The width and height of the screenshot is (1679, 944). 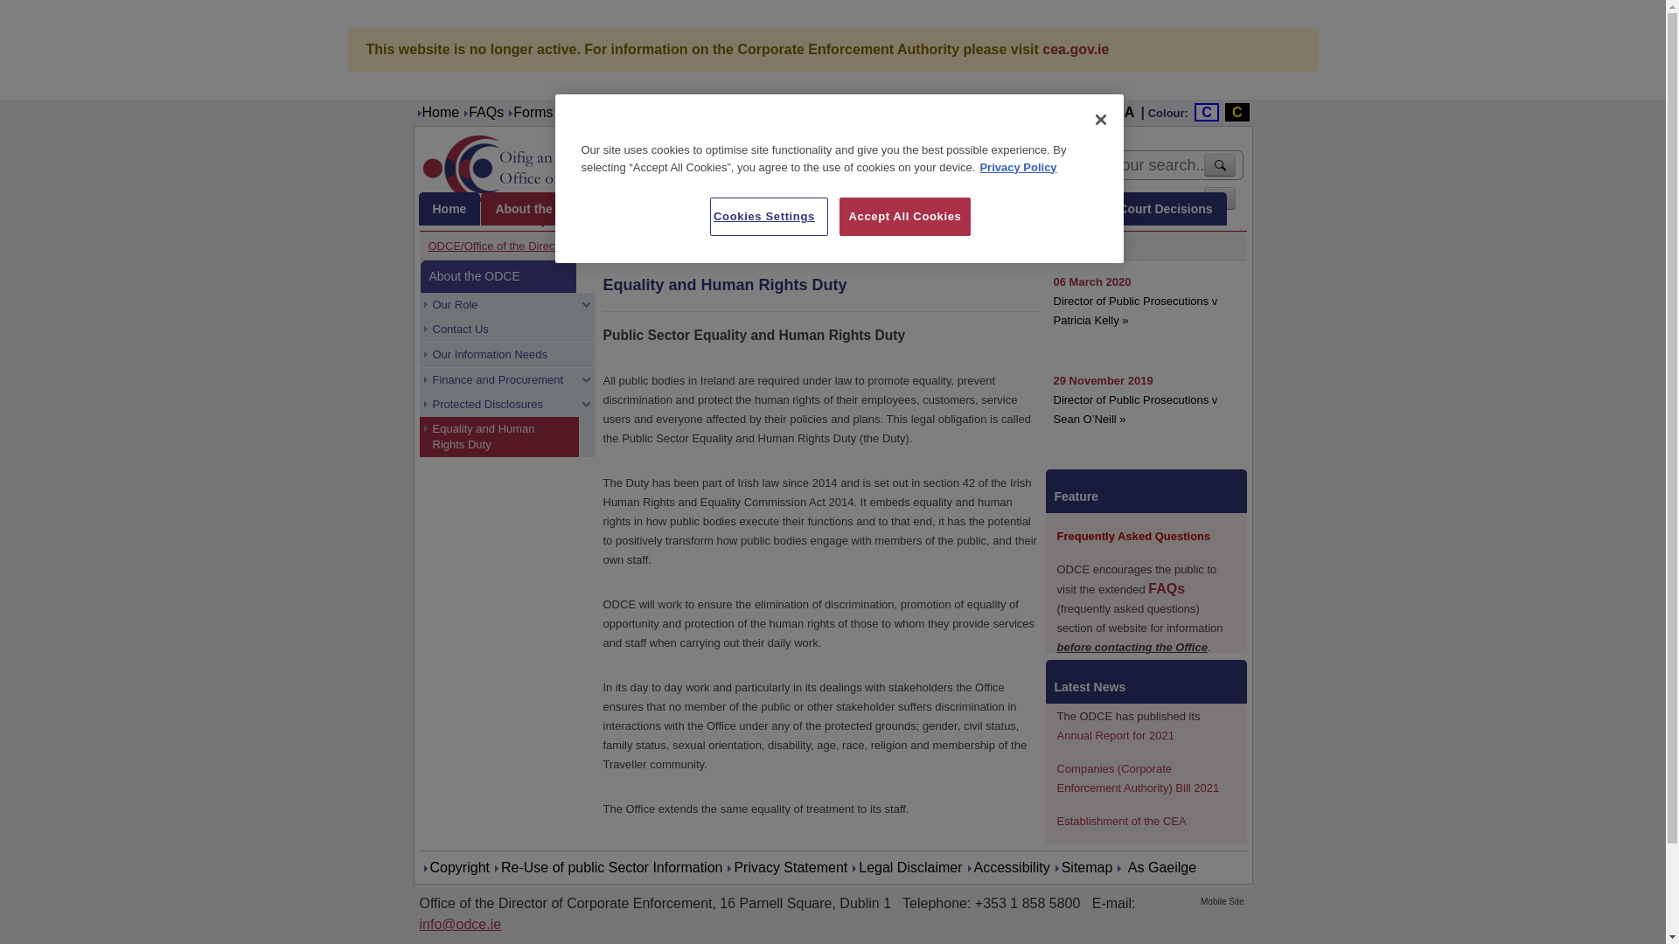 What do you see at coordinates (499, 329) in the screenshot?
I see `Contact Us` at bounding box center [499, 329].